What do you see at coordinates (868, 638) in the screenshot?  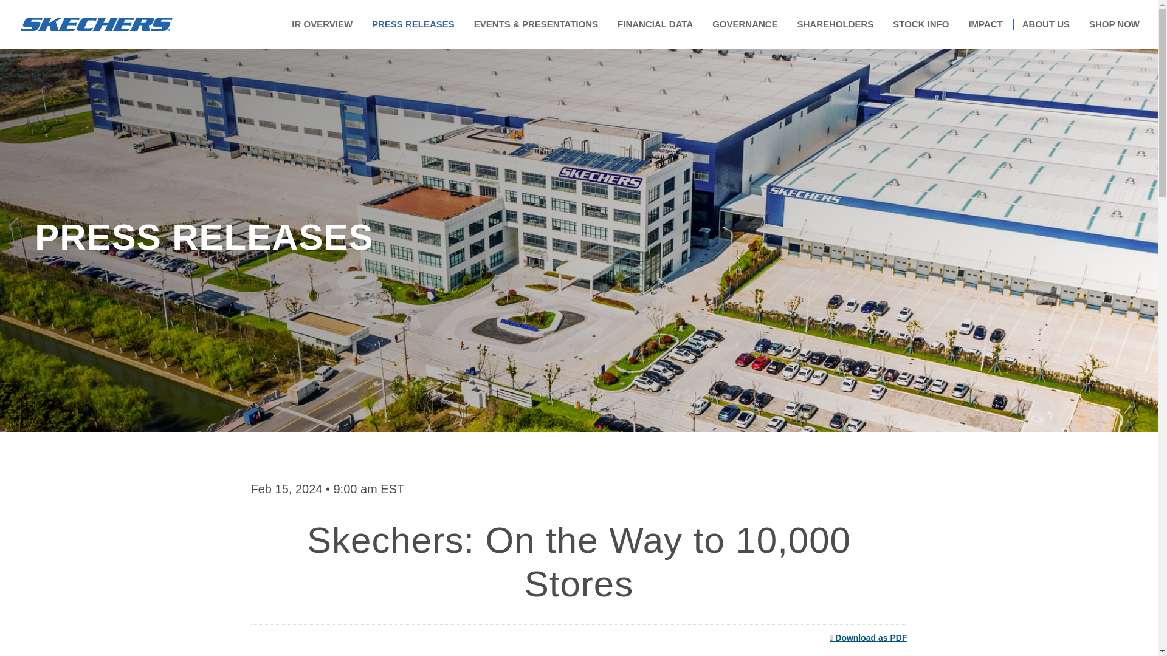 I see `PDF: Skechers: On the Way to 10,000 Stores` at bounding box center [868, 638].